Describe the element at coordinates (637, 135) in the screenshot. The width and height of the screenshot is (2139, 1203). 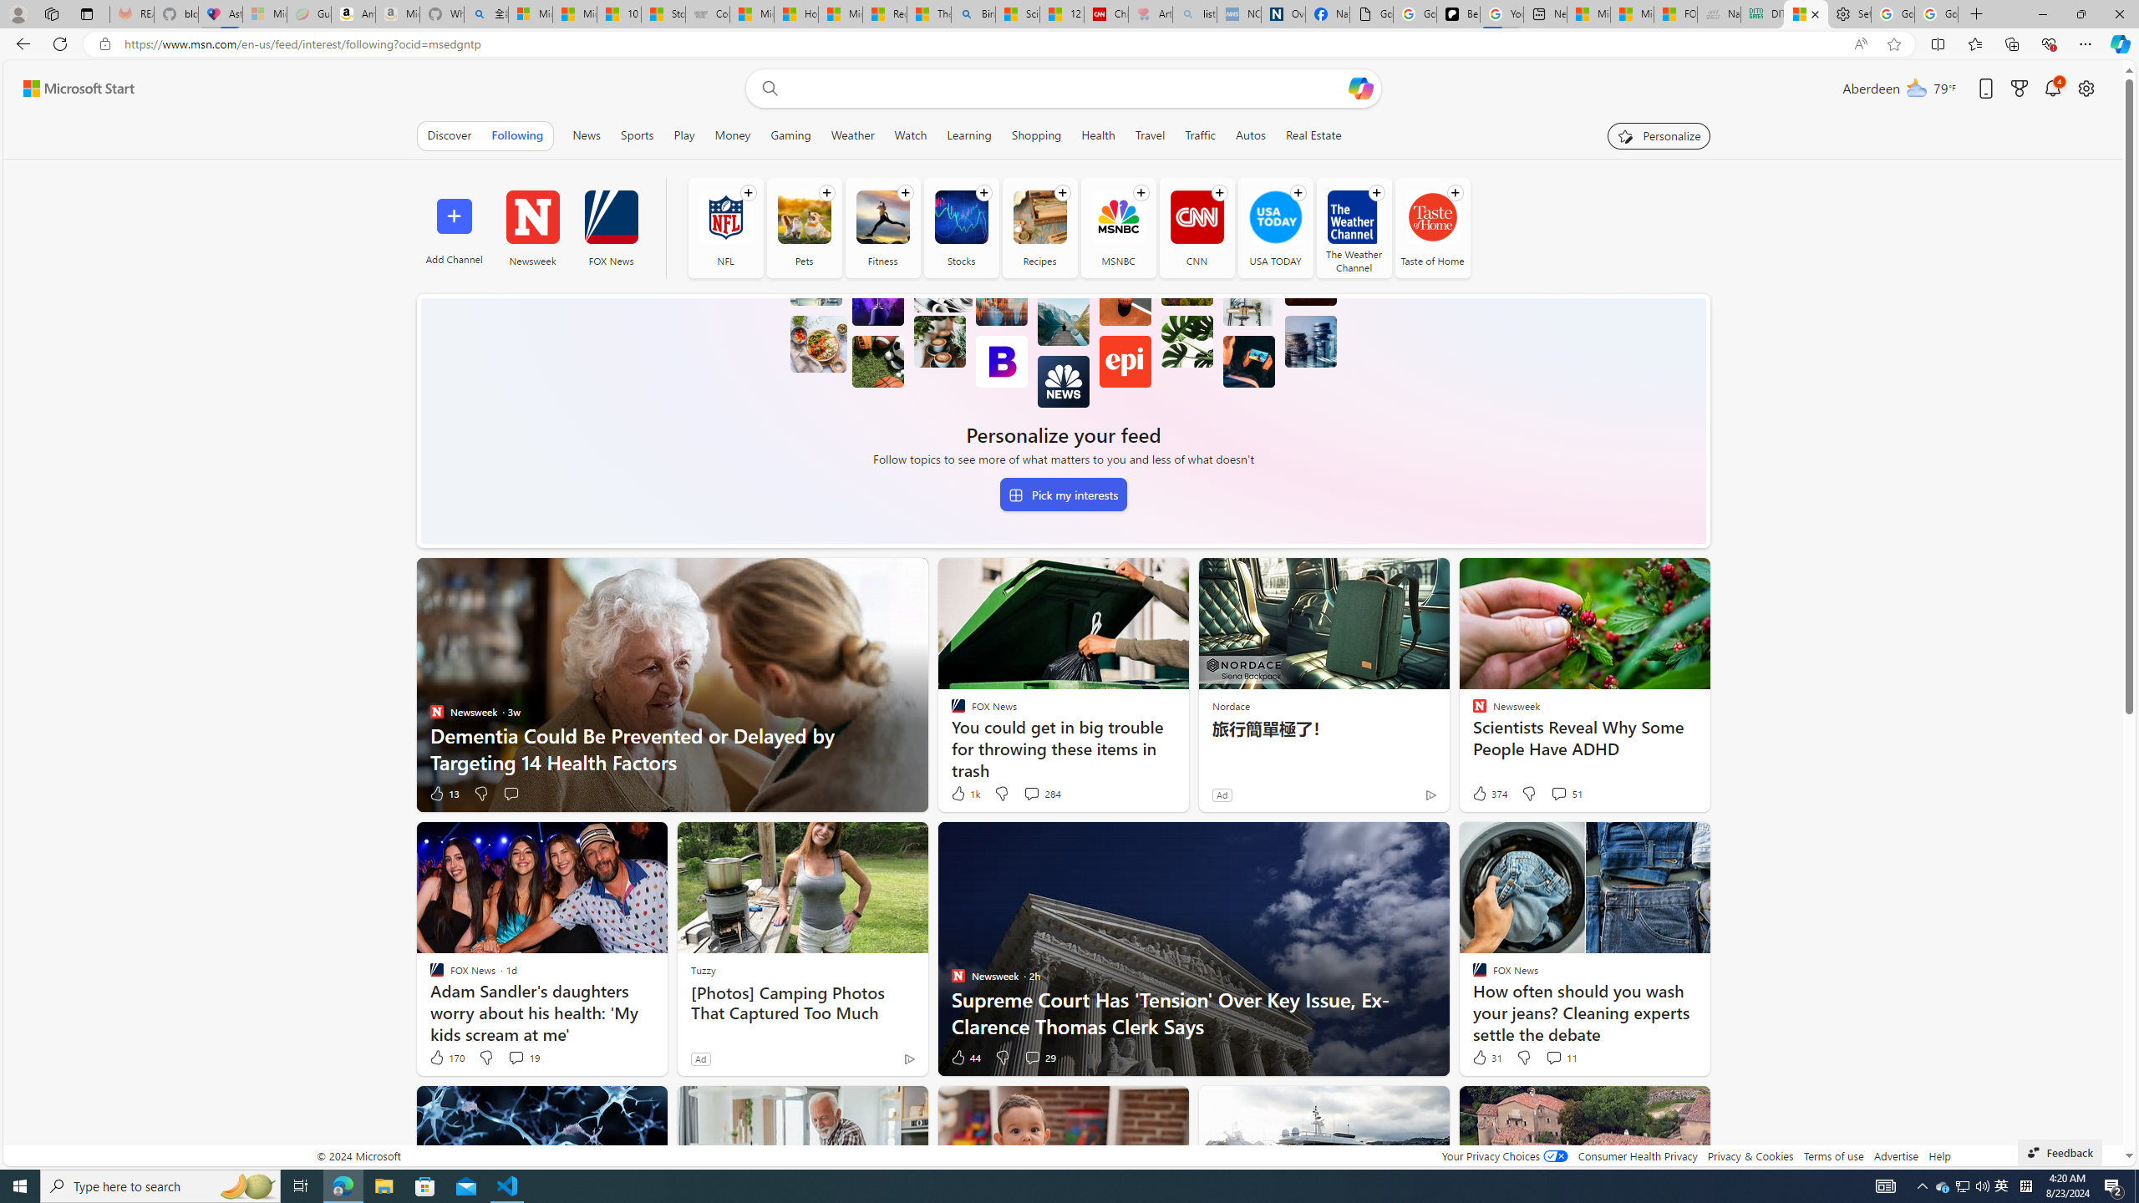
I see `Sports` at that location.